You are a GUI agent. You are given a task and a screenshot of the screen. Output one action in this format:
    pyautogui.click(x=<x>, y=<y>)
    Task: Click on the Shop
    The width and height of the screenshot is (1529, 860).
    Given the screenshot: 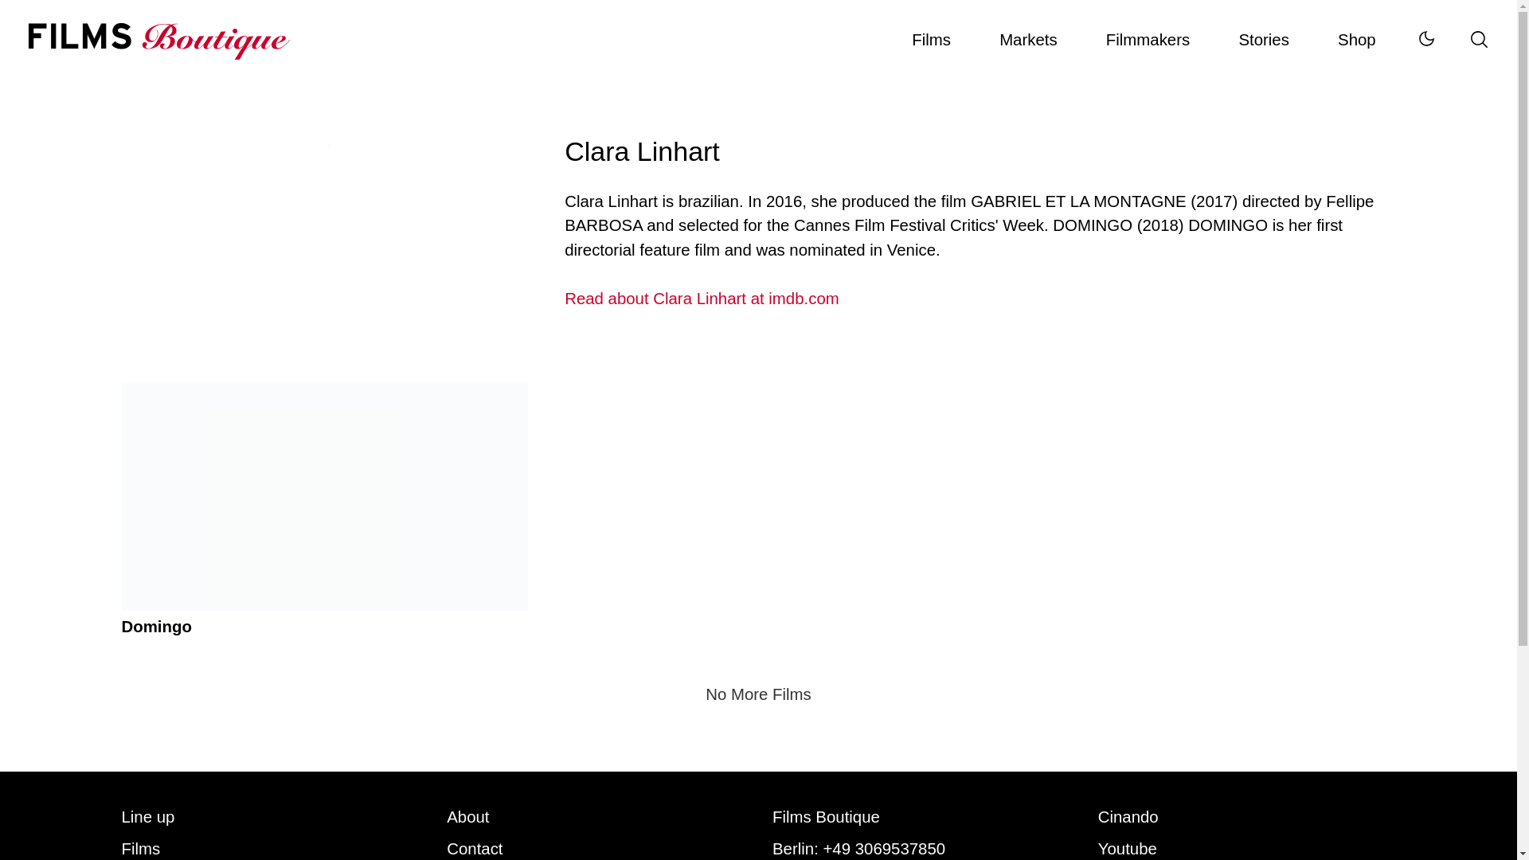 What is the action you would take?
    pyautogui.click(x=1357, y=40)
    